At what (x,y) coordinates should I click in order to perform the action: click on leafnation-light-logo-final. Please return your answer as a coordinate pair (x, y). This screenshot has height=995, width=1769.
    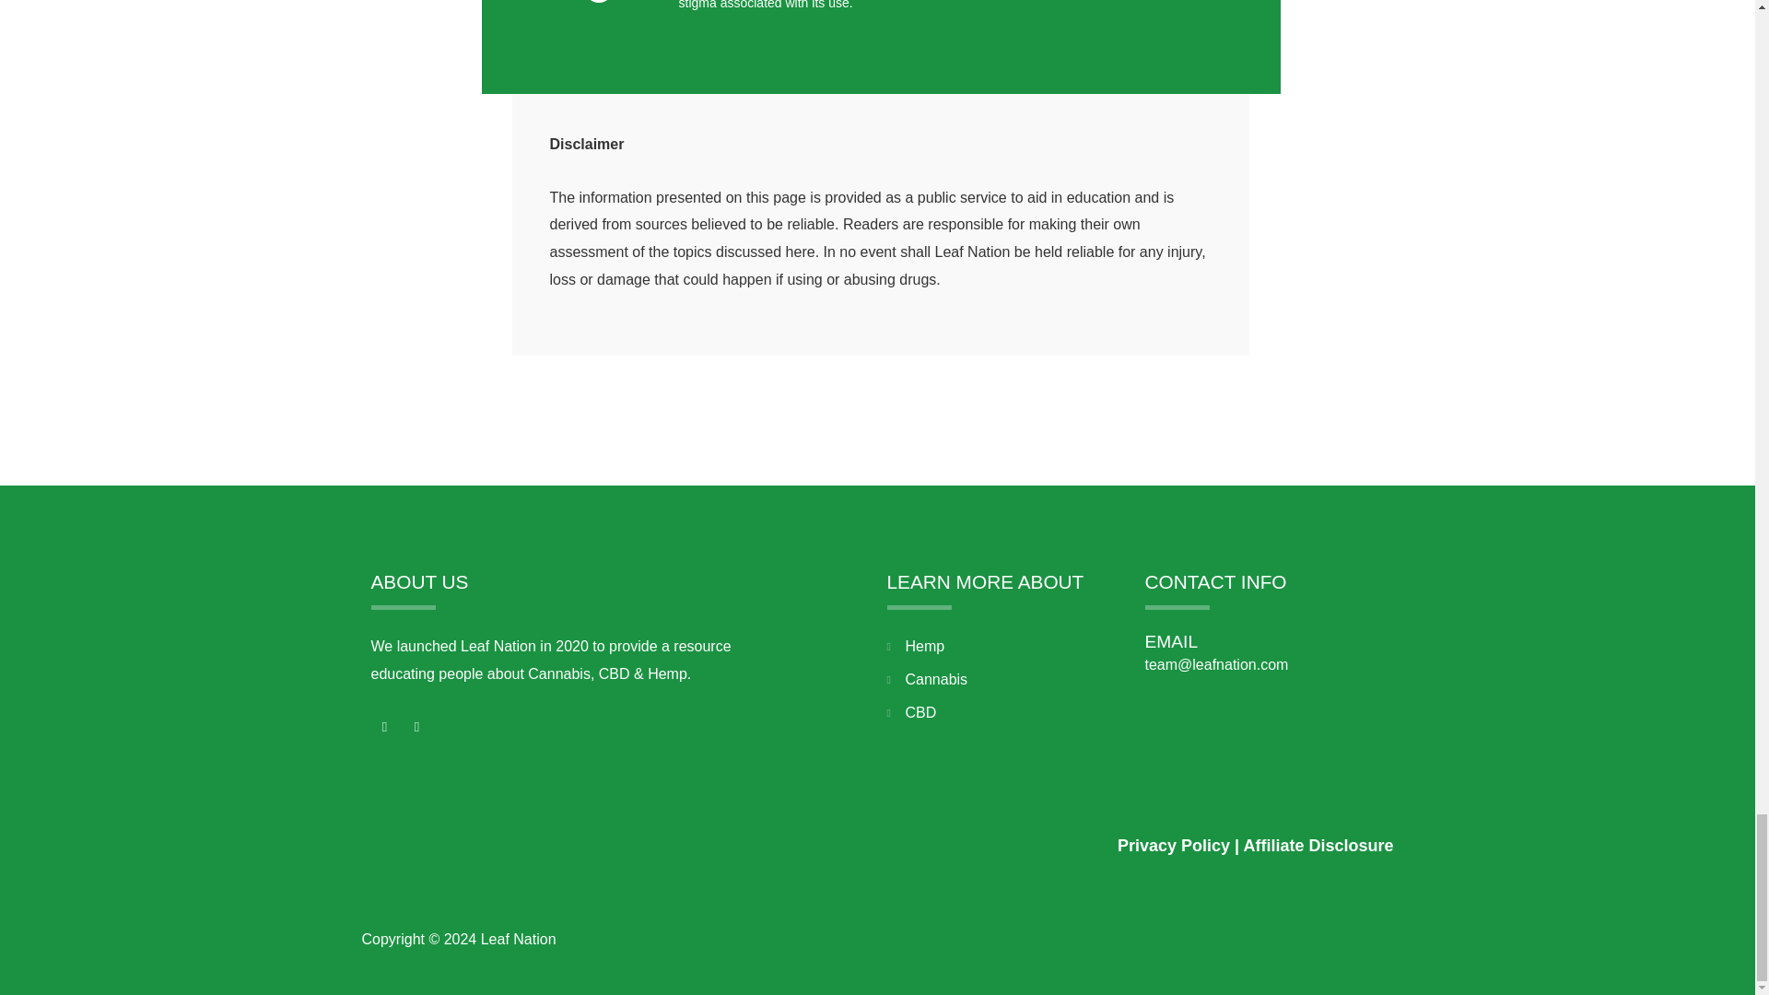
    Looking at the image, I should click on (498, 837).